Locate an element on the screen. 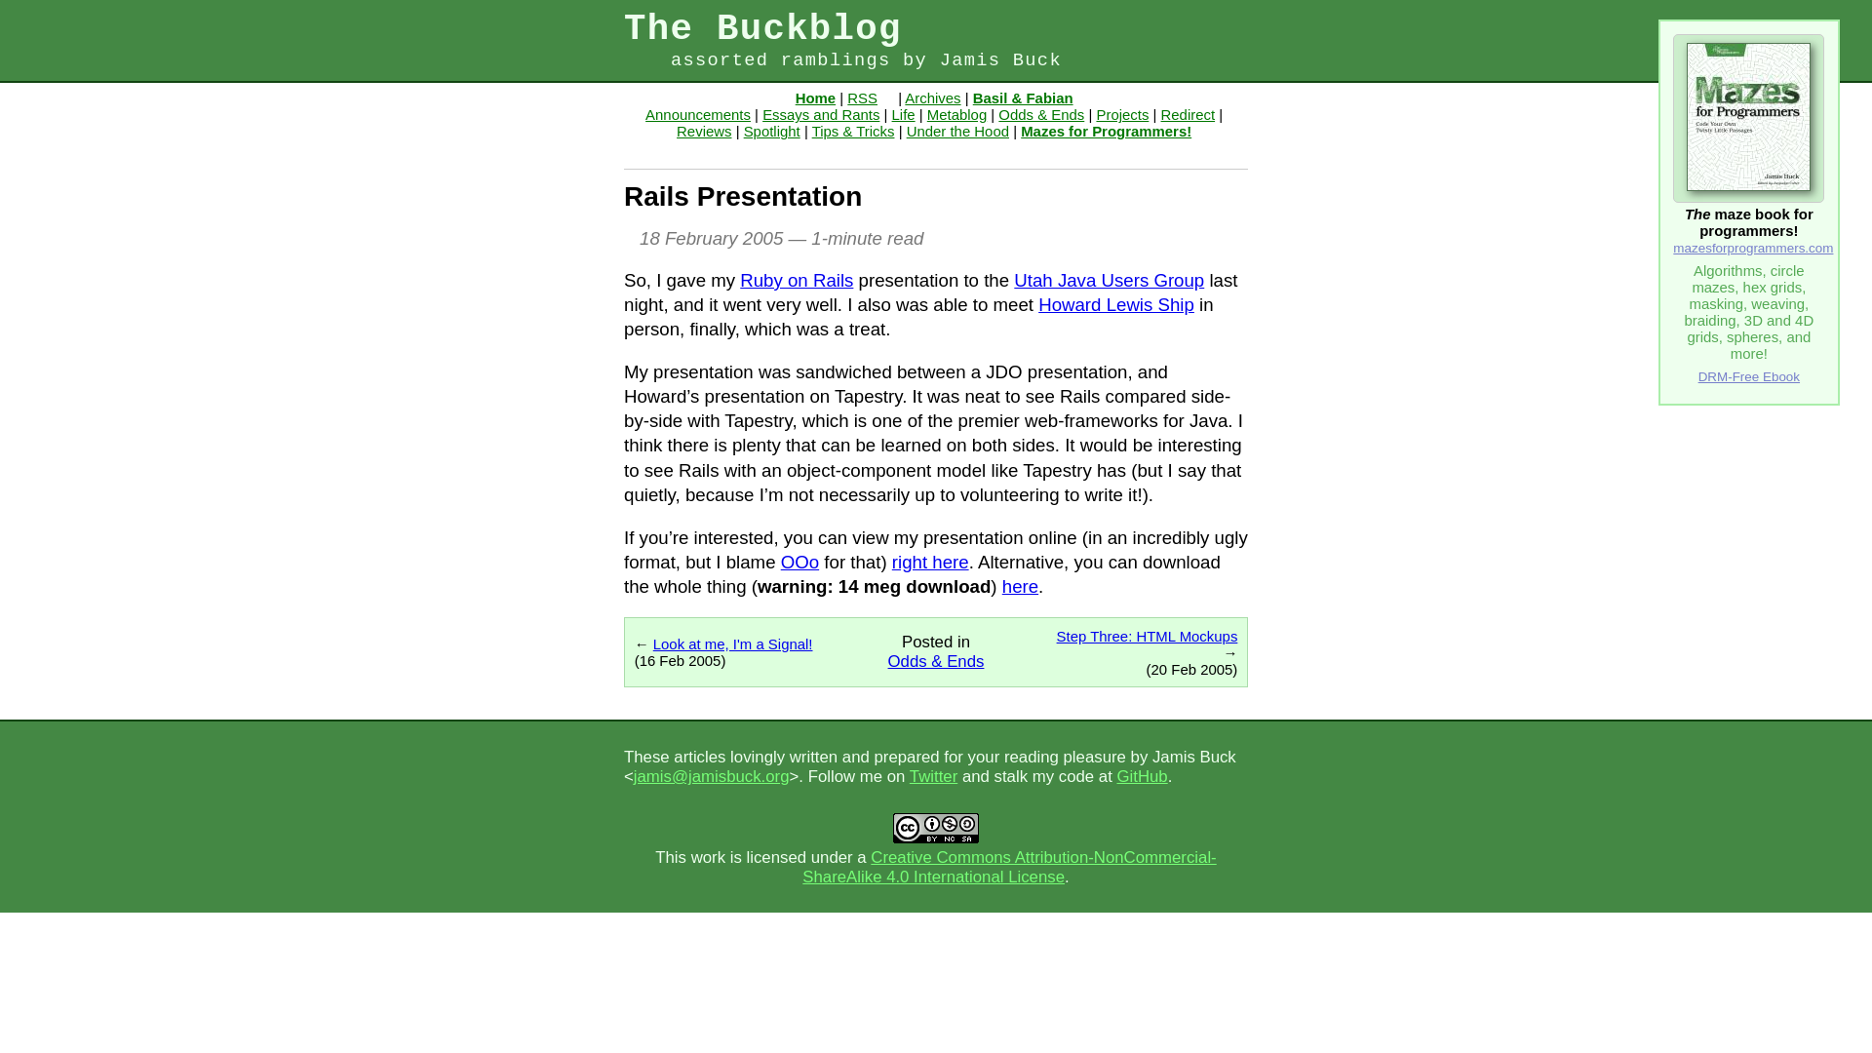  OOo is located at coordinates (799, 562).